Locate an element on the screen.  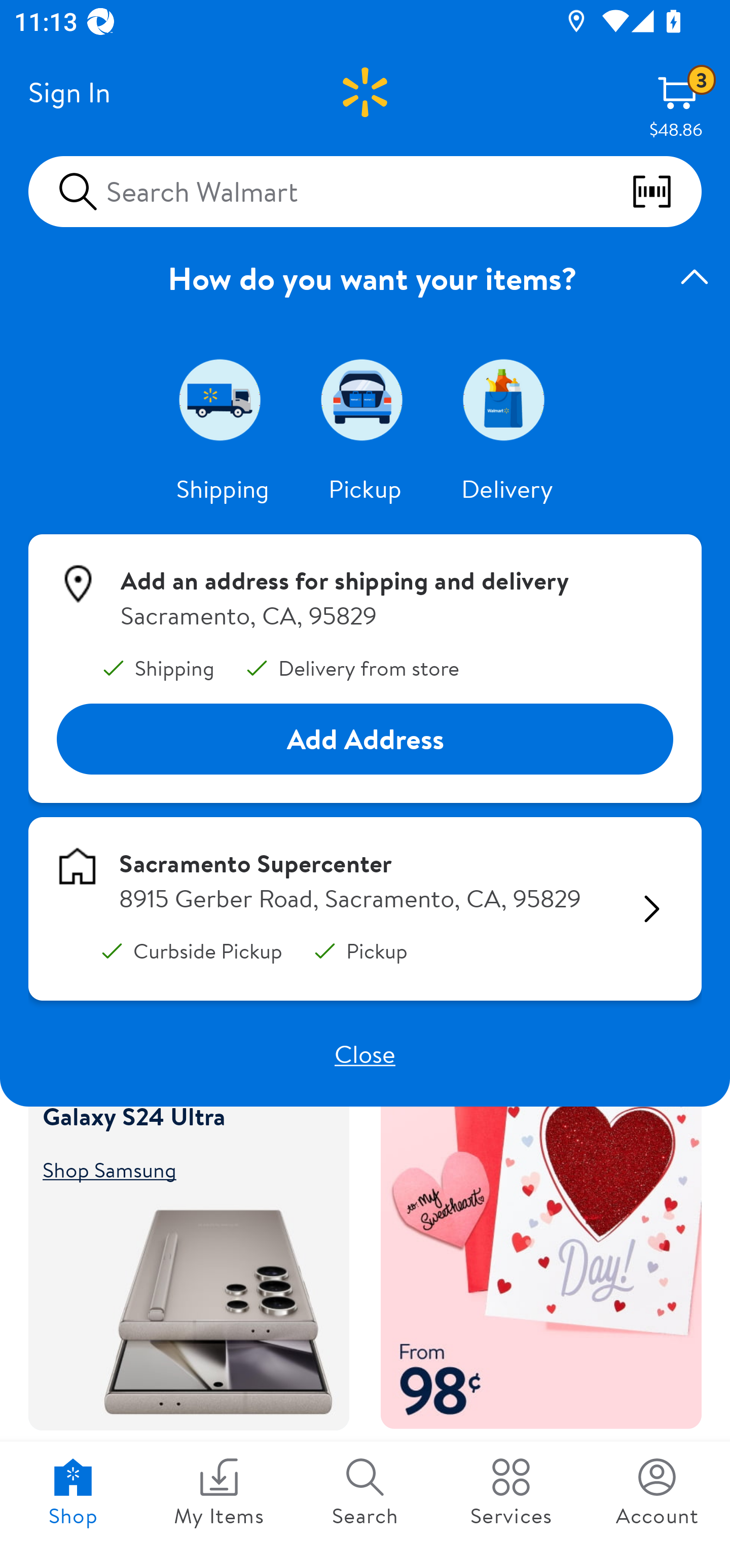
scan barcodes qr codes and more is located at coordinates (666, 192).